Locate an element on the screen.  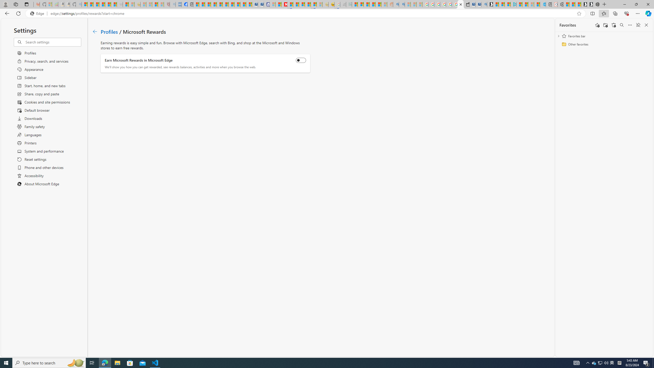
Unpin favorites is located at coordinates (638, 25).